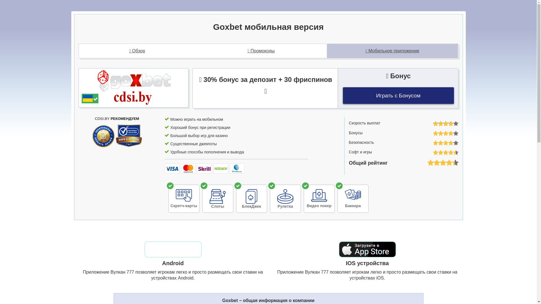 The height and width of the screenshot is (304, 541). Describe the element at coordinates (173, 249) in the screenshot. I see `Android` at that location.